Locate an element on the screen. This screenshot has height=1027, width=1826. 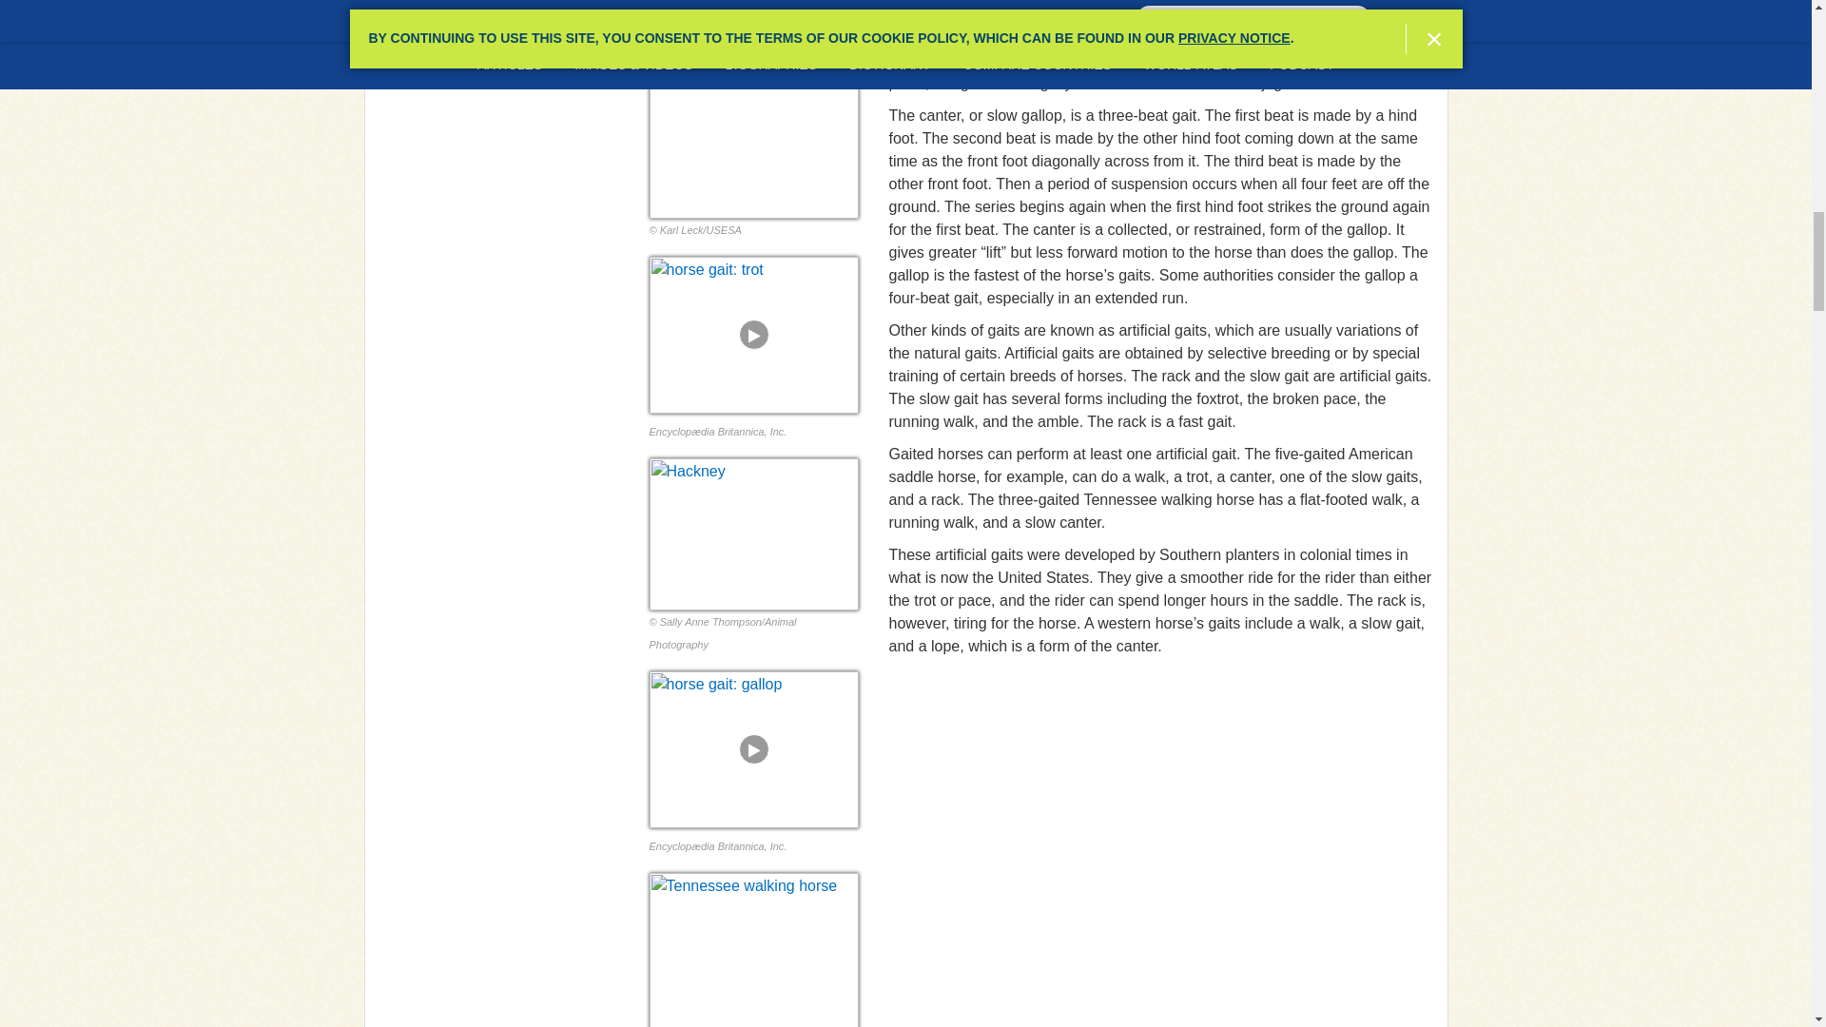
horse gait: trot is located at coordinates (753, 335).